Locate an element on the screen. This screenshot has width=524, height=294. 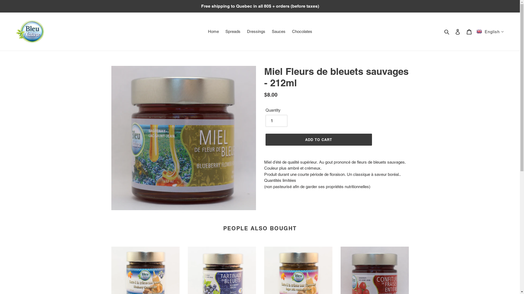
Dressings is located at coordinates (256, 32).